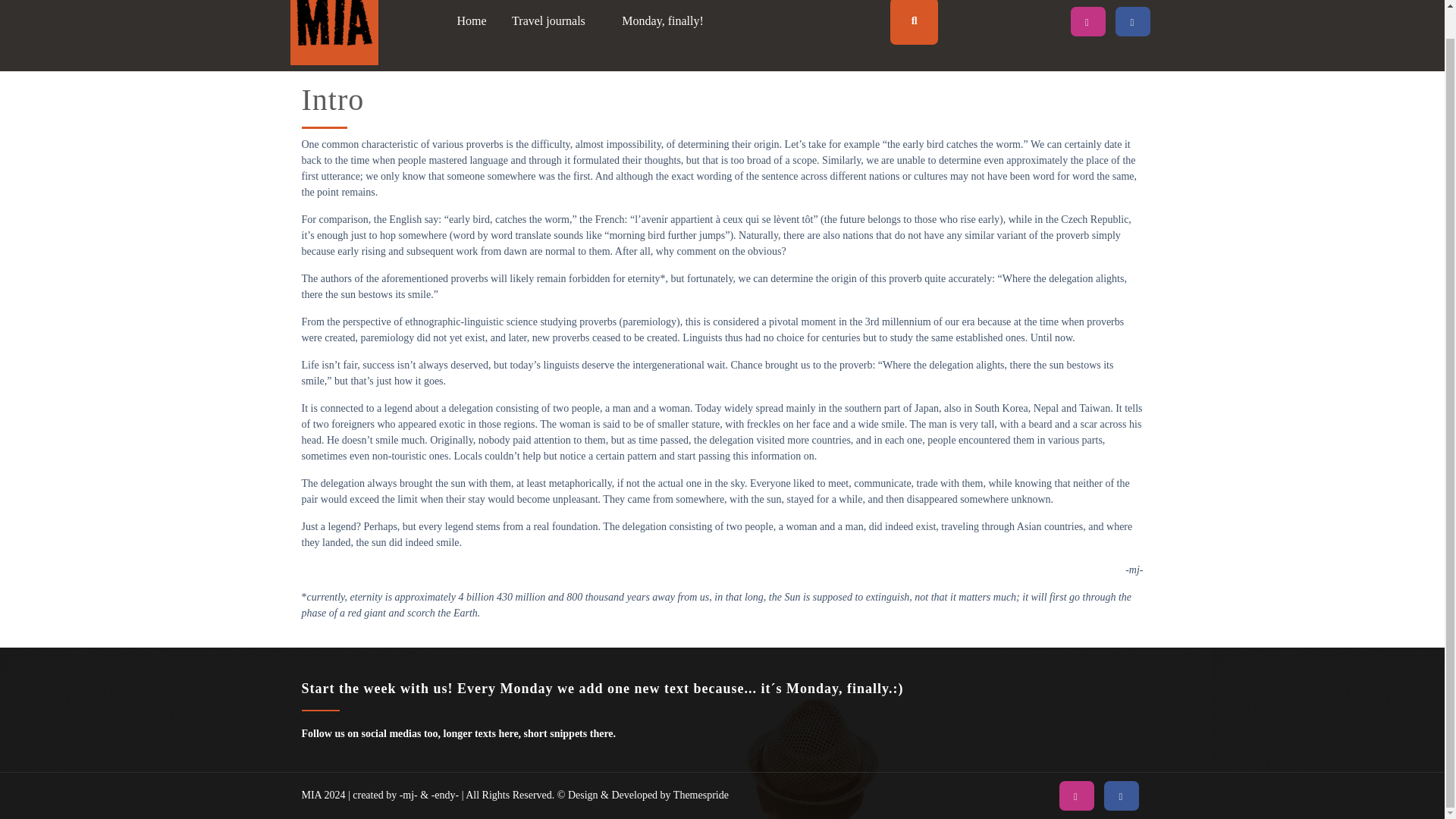  Describe the element at coordinates (700, 795) in the screenshot. I see `Themespride` at that location.